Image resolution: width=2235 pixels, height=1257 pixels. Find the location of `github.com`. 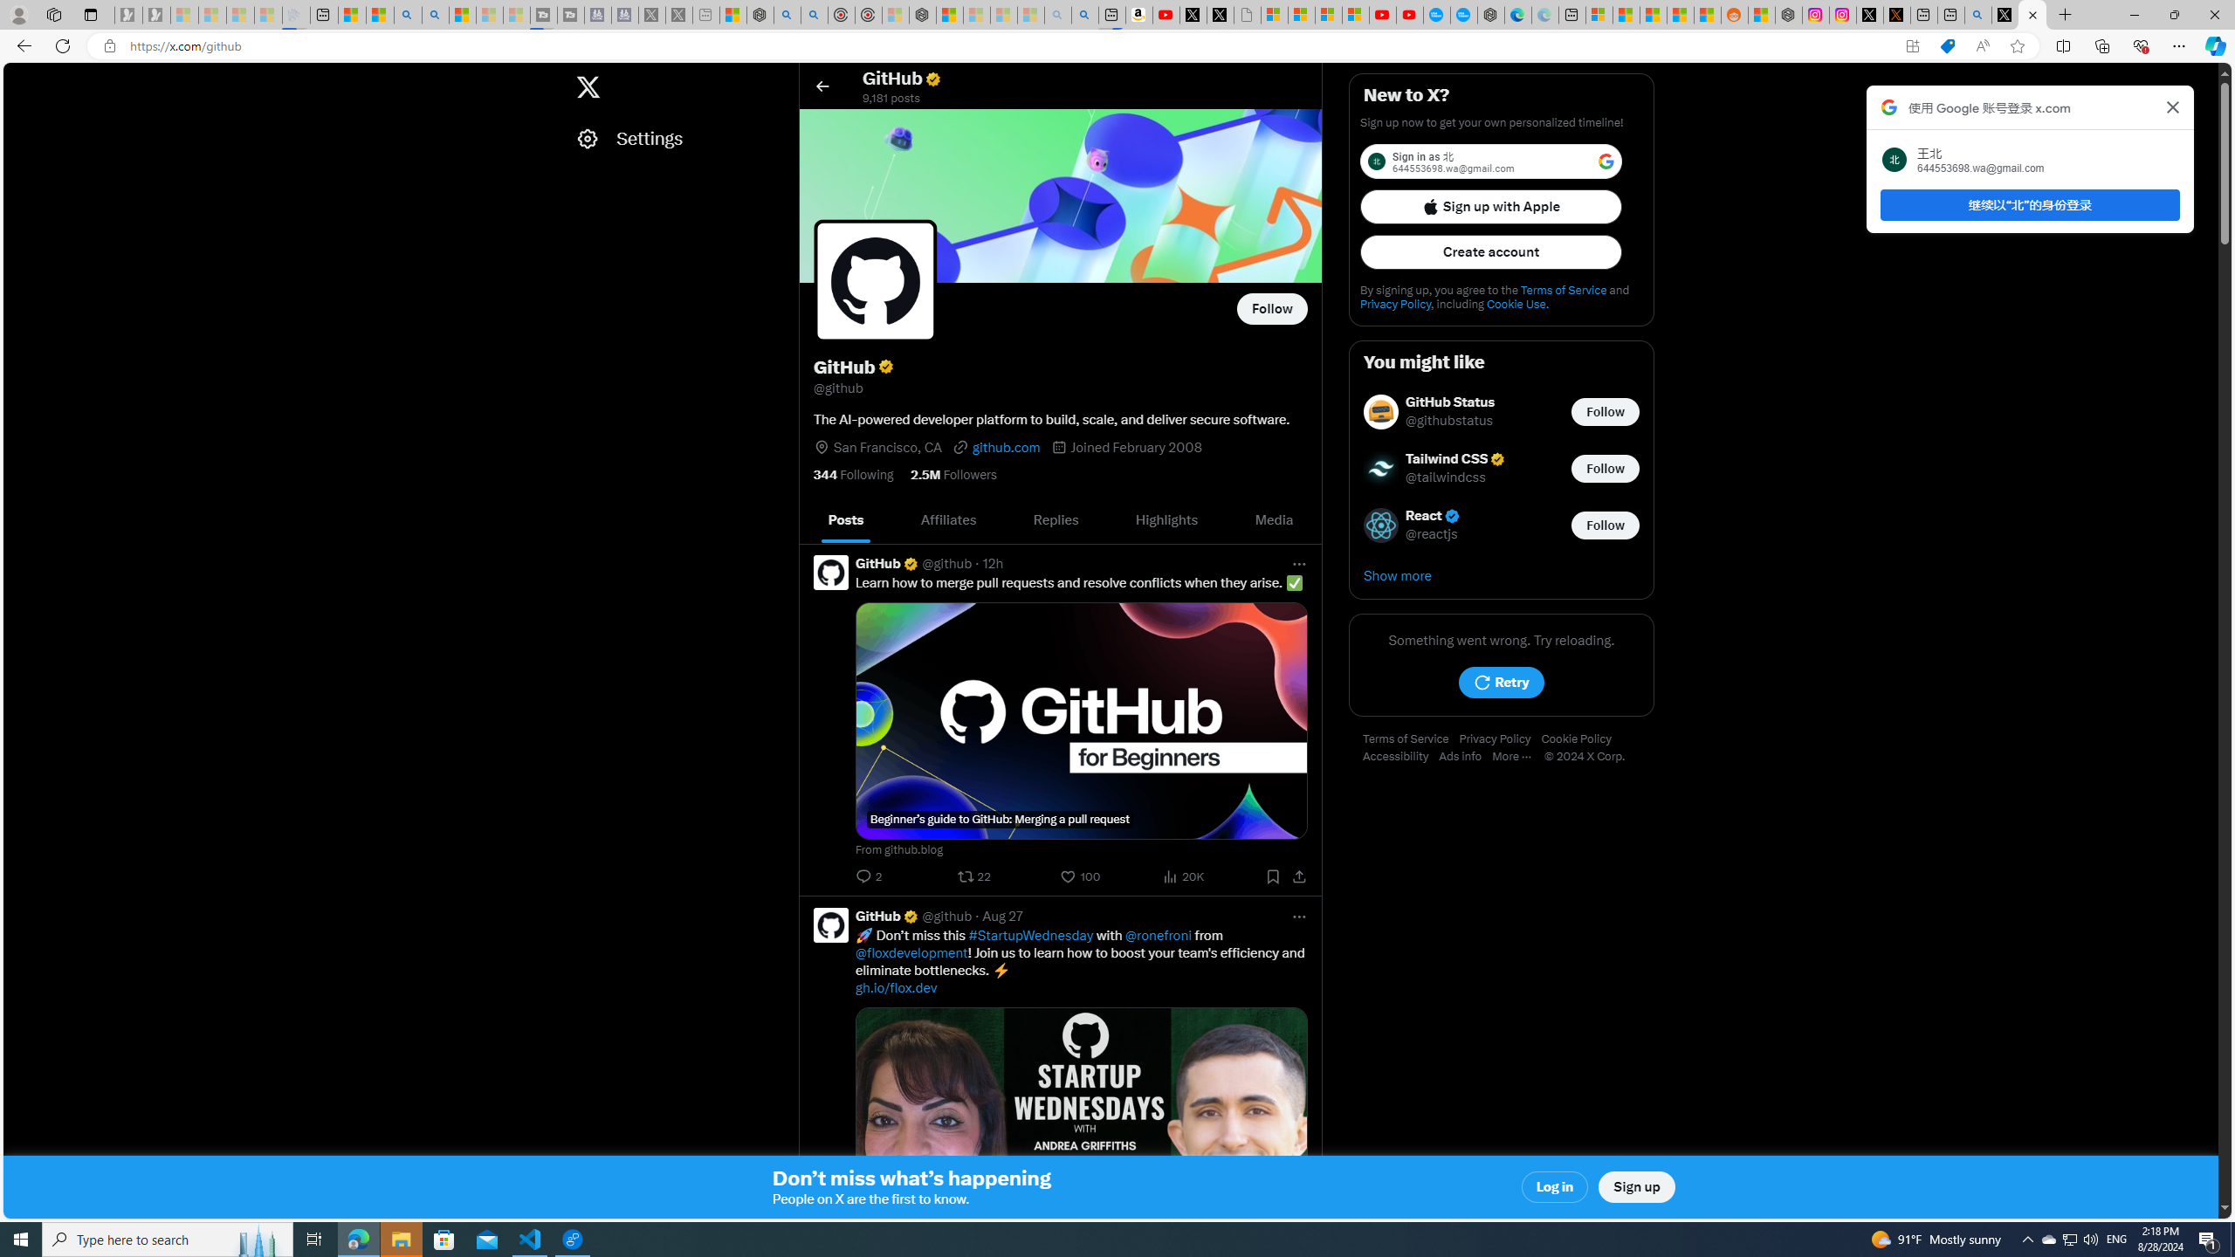

github.com is located at coordinates (996, 447).